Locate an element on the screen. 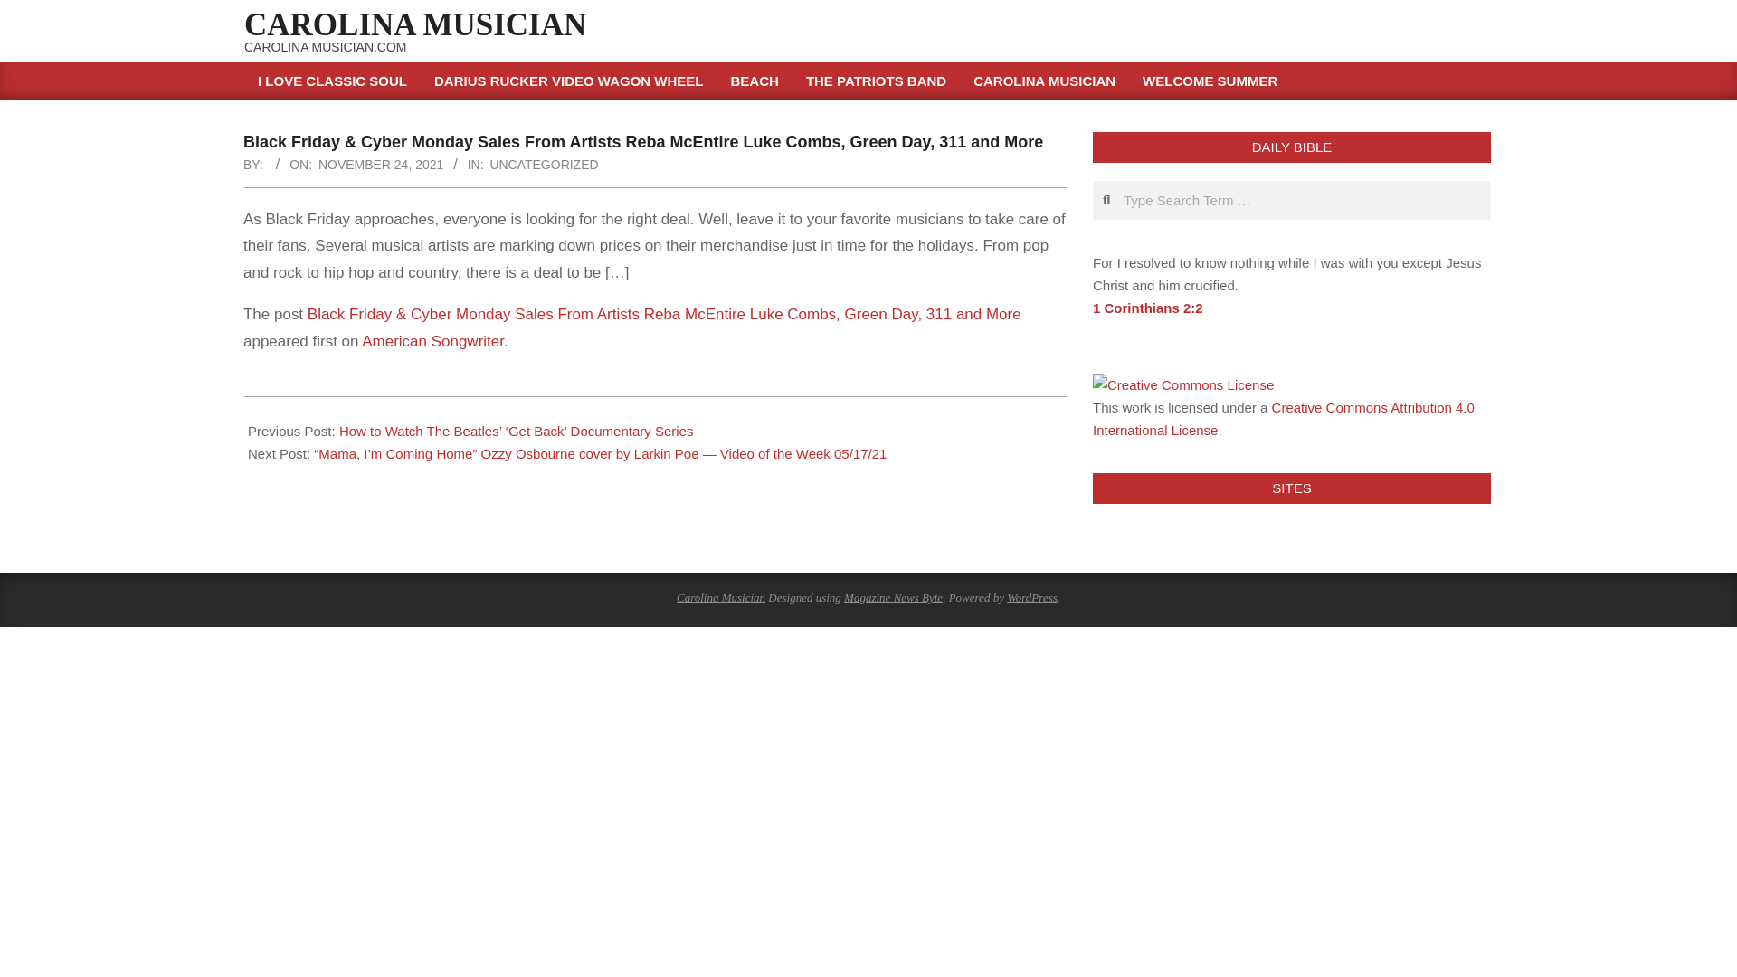 This screenshot has height=977, width=1737. American Songwriter is located at coordinates (432, 341).